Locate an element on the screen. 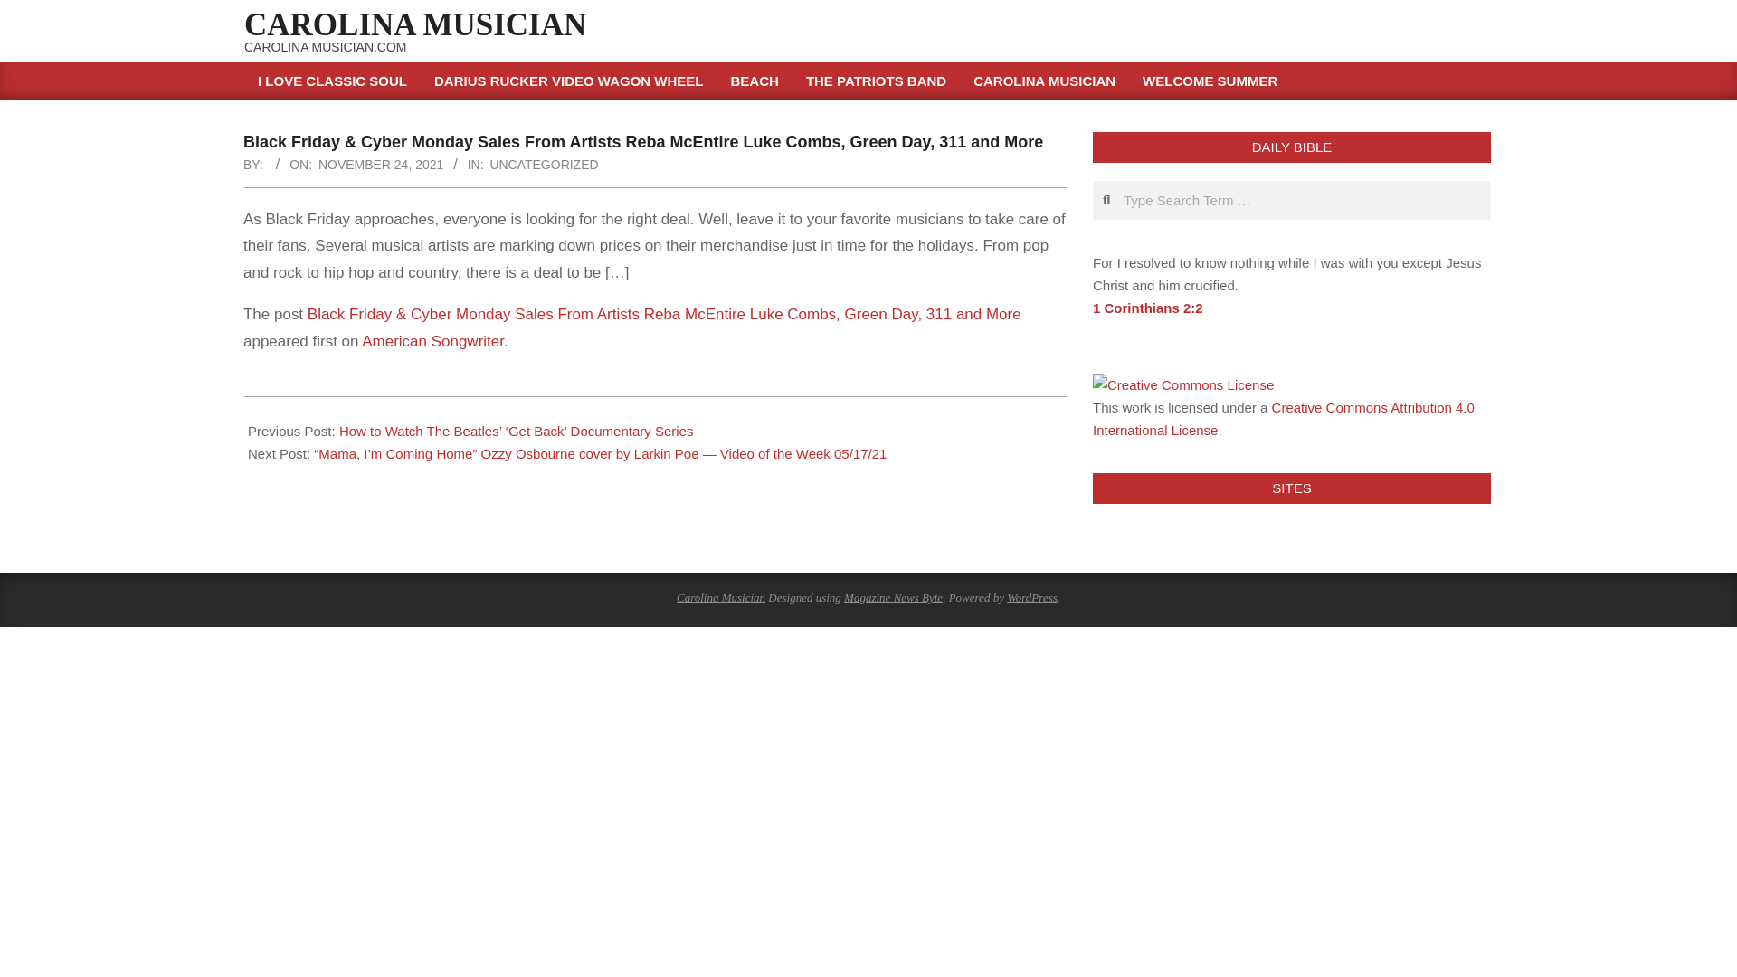 This screenshot has height=977, width=1737. American Songwriter is located at coordinates (432, 341).